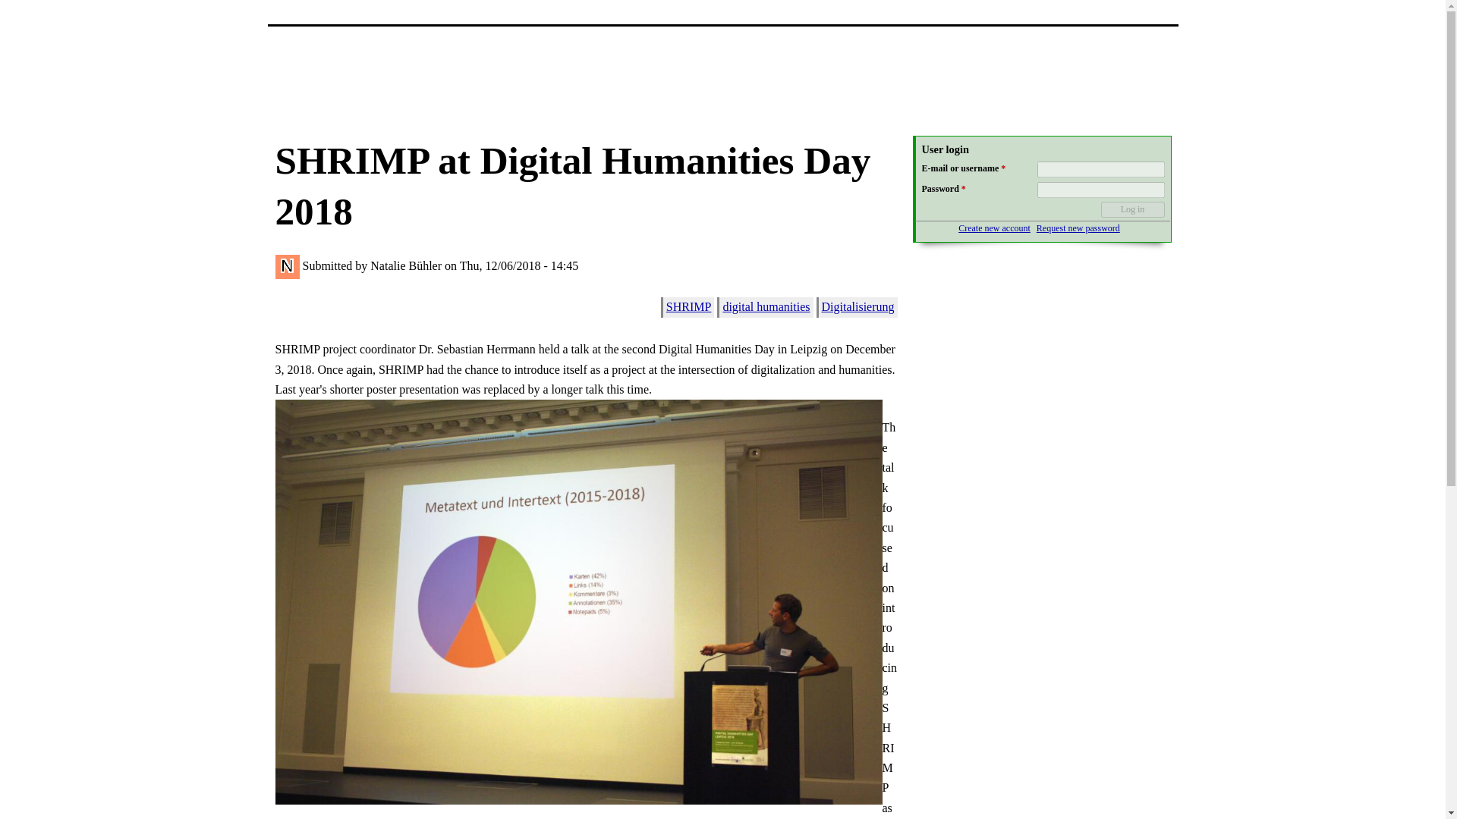  I want to click on Log in, so click(1132, 209).